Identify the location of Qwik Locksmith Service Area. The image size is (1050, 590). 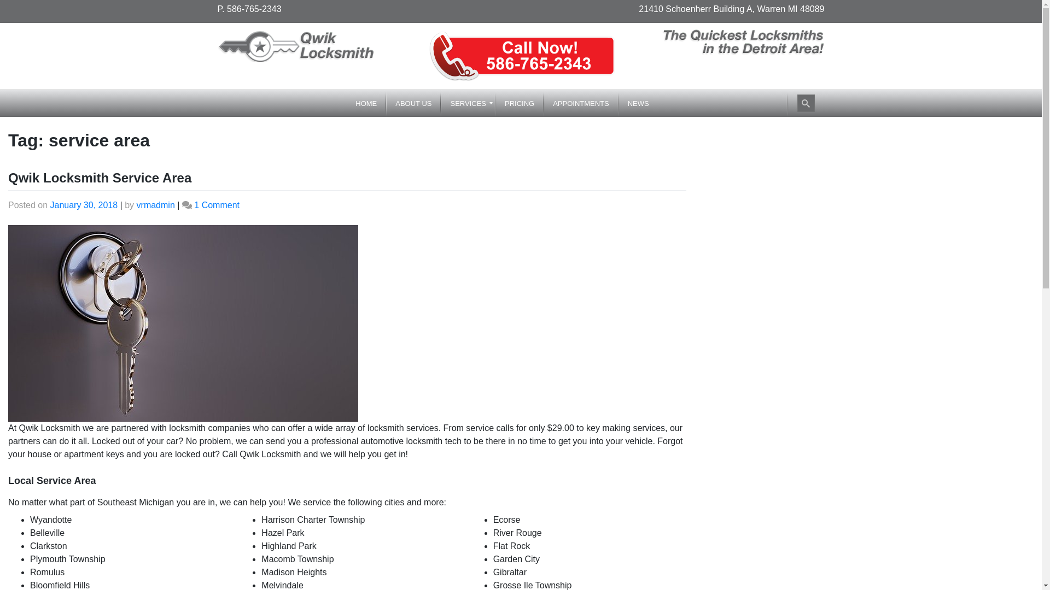
(100, 178).